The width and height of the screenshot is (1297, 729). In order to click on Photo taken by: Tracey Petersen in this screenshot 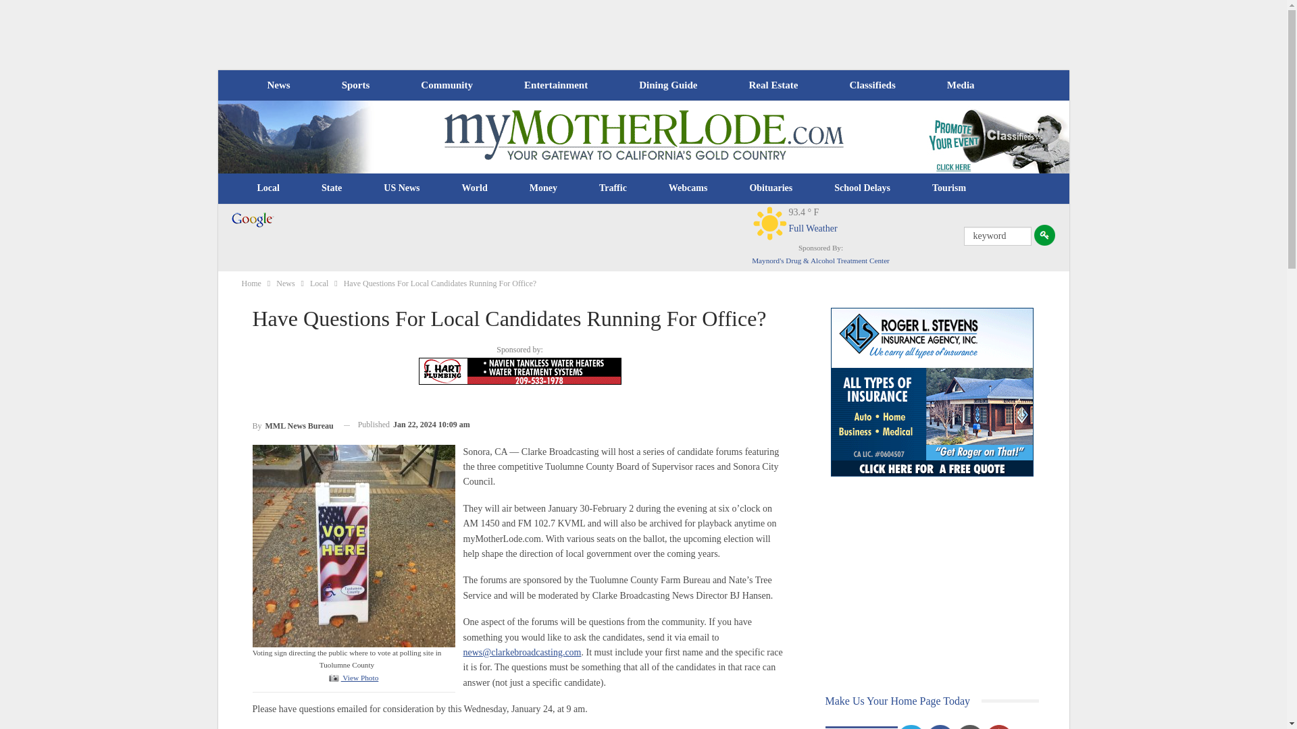, I will do `click(354, 545)`.